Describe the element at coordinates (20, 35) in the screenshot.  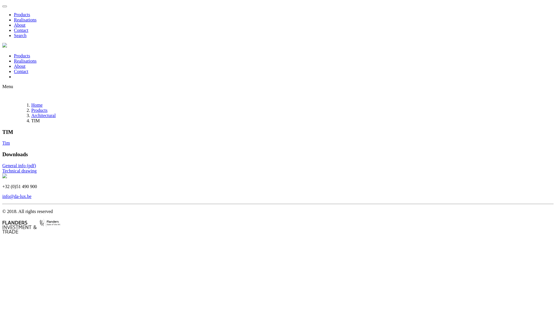
I see `Search` at that location.